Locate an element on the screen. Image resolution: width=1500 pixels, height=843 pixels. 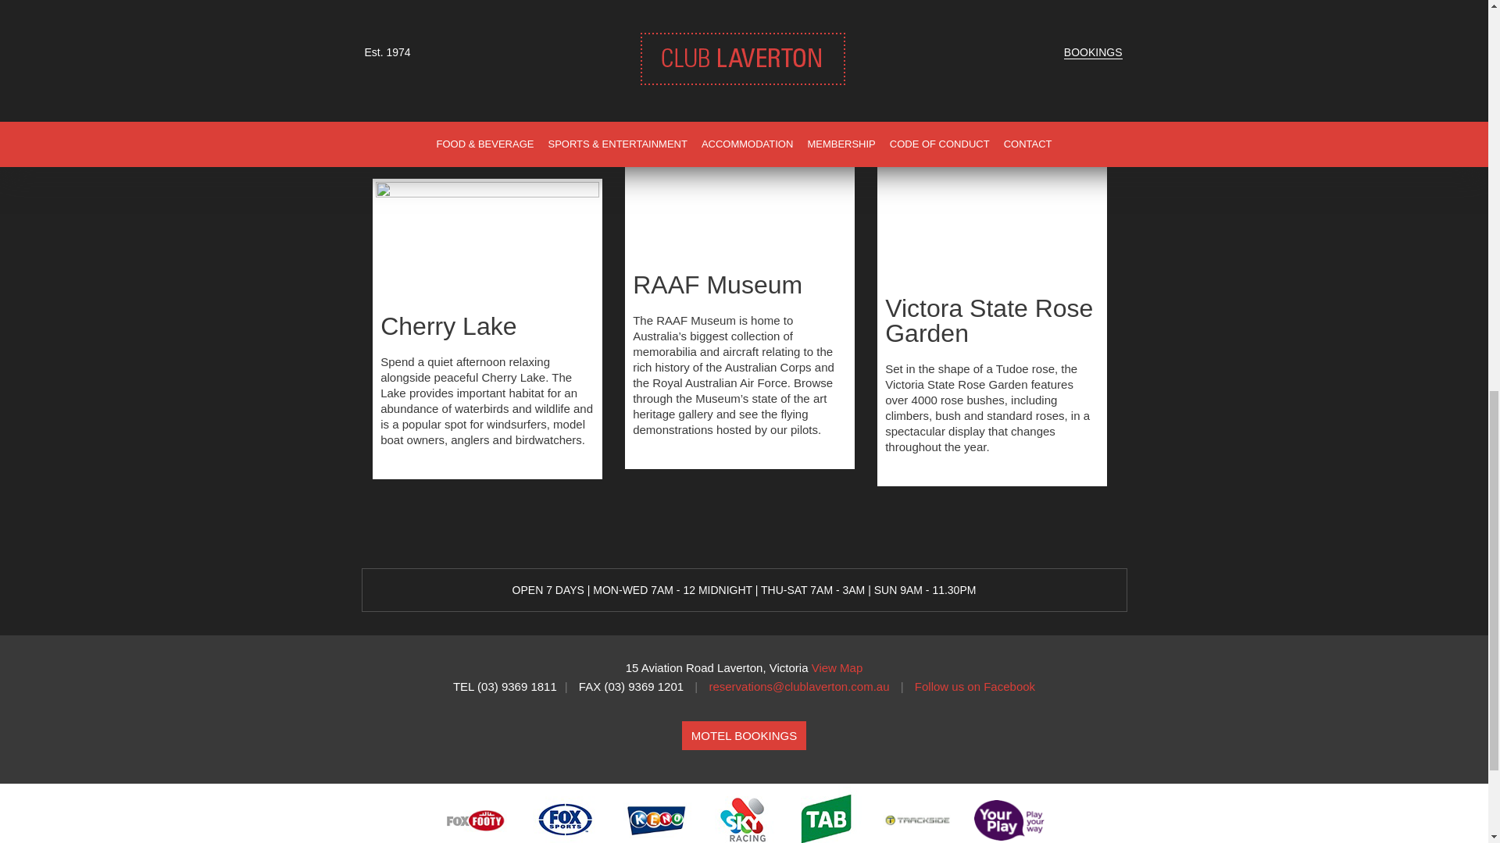
MOTEL BOOKINGS is located at coordinates (744, 735).